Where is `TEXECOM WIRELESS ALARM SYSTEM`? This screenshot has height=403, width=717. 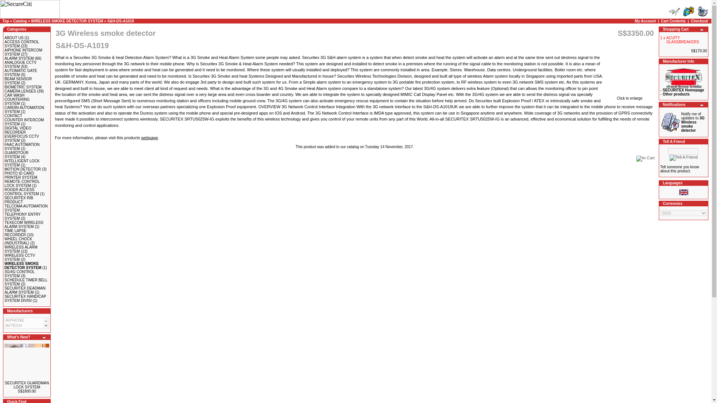 TEXECOM WIRELESS ALARM SYSTEM is located at coordinates (24, 225).